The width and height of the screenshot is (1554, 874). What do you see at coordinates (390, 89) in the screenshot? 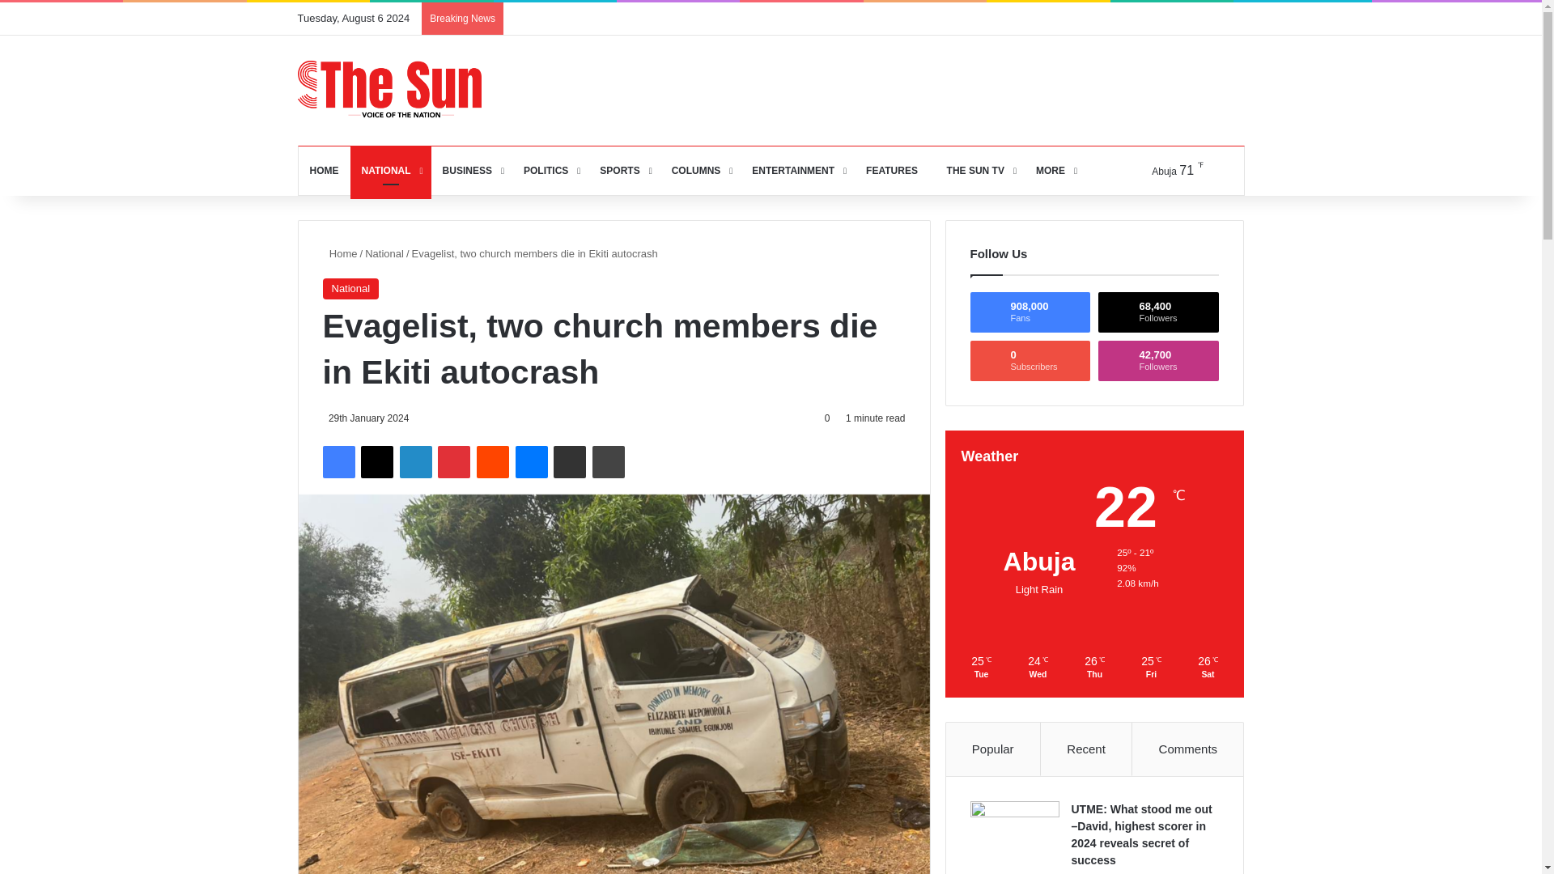
I see `The Sun Nigeria` at bounding box center [390, 89].